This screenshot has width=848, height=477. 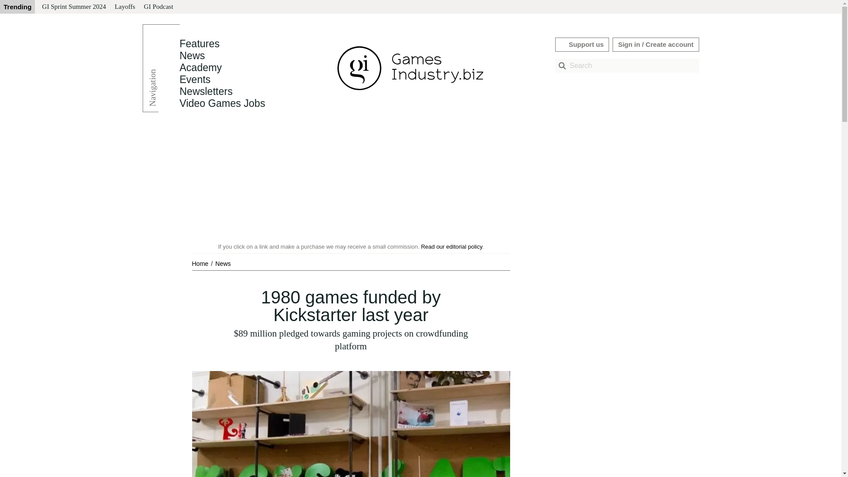 What do you see at coordinates (201, 263) in the screenshot?
I see `Home` at bounding box center [201, 263].